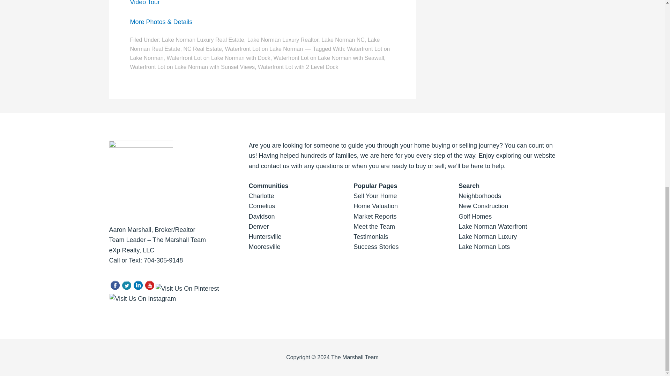 This screenshot has width=670, height=376. What do you see at coordinates (114, 288) in the screenshot?
I see `Visit Us On Facebook` at bounding box center [114, 288].